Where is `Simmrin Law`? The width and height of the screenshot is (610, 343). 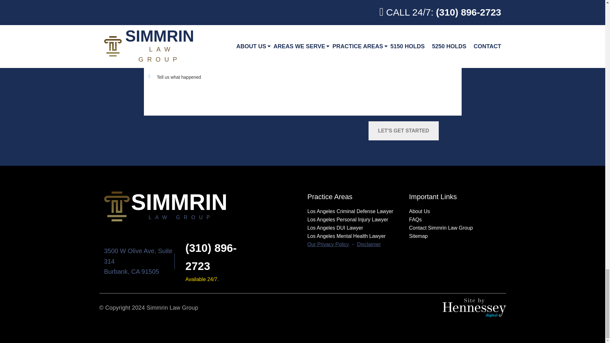 Simmrin Law is located at coordinates (201, 206).